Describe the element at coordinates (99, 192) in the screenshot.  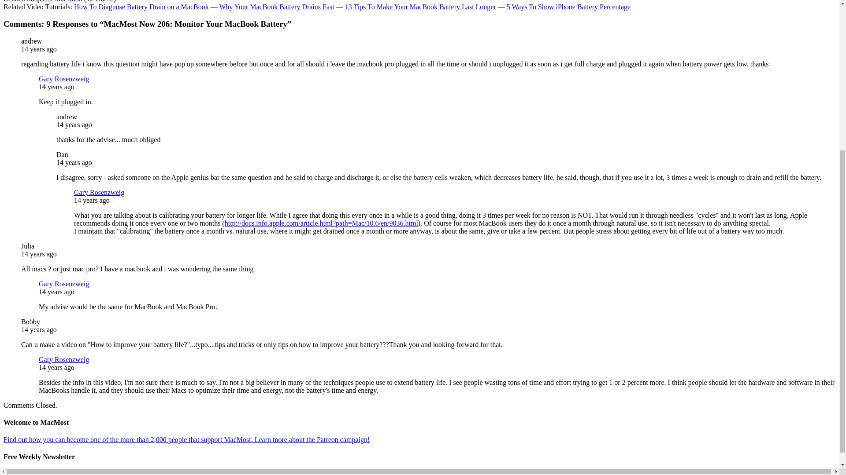
I see `Gary Rosenzweig` at that location.